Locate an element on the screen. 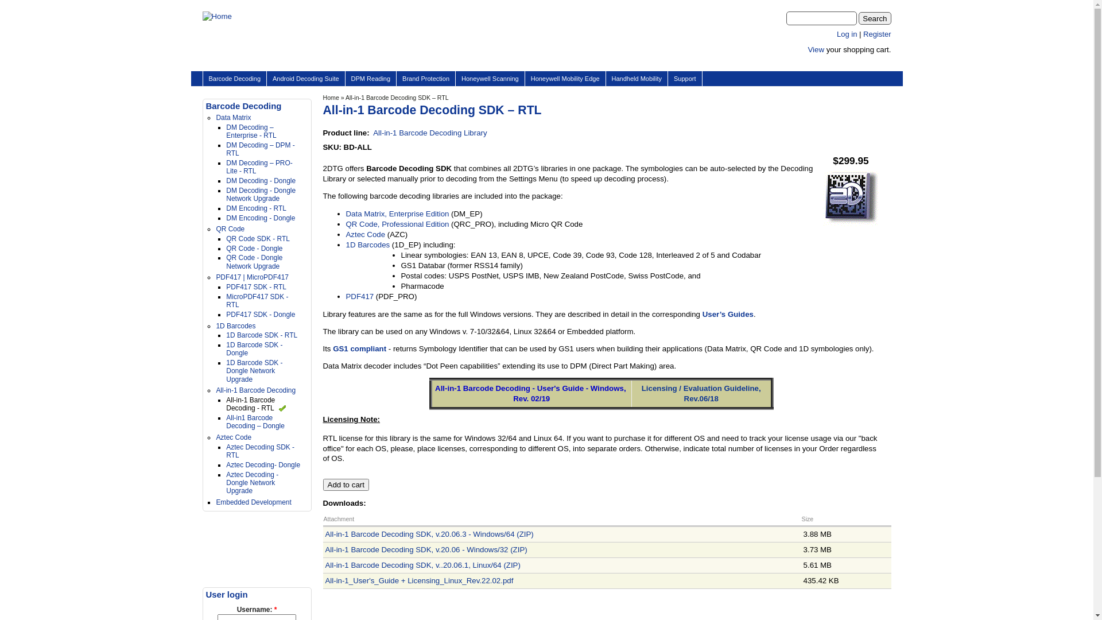    is located at coordinates (862, 63).